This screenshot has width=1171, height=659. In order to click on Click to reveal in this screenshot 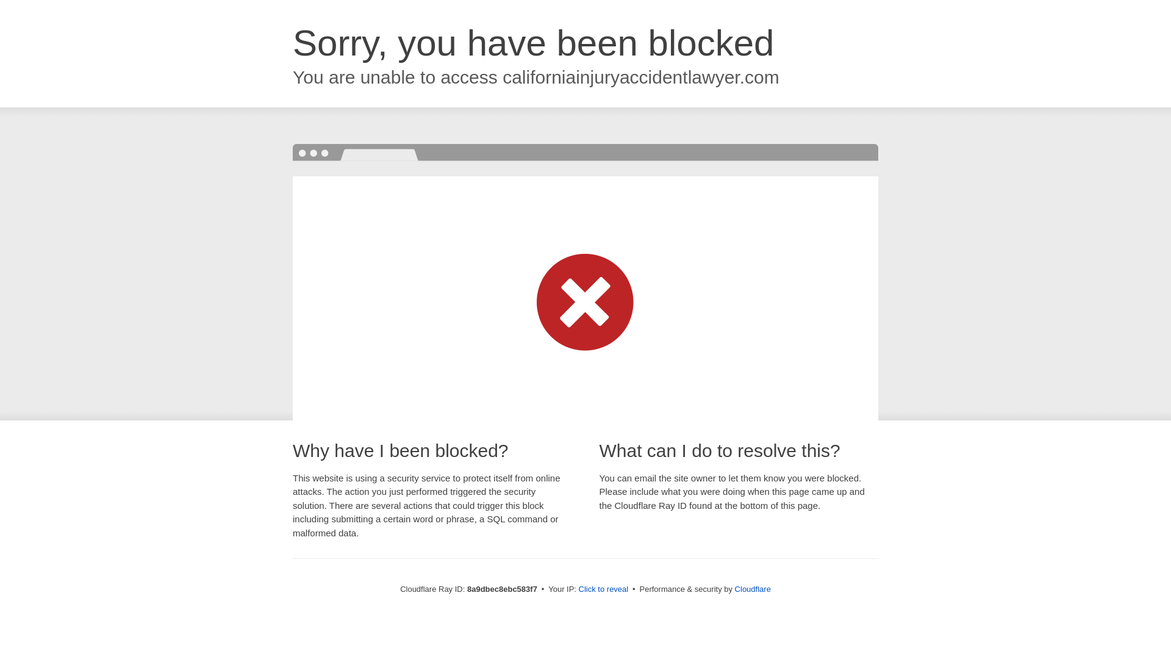, I will do `click(604, 589)`.